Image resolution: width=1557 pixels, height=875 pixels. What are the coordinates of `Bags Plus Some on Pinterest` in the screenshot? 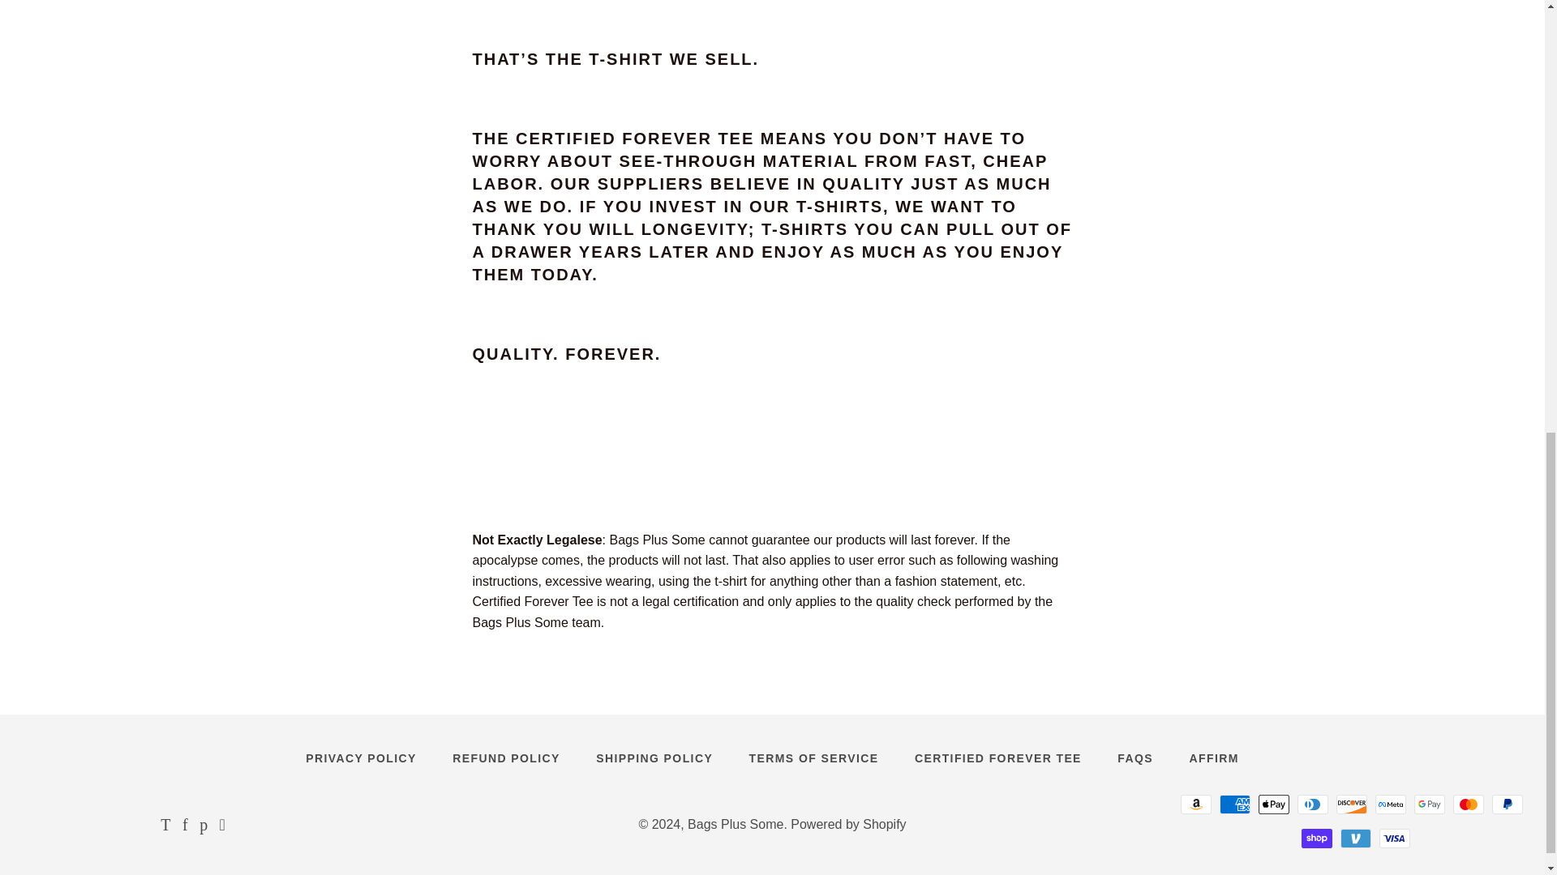 It's located at (203, 826).